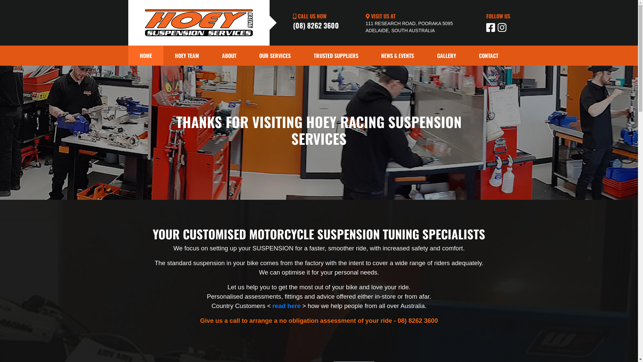  I want to click on TRUSTED SUPPLIERS, so click(336, 56).